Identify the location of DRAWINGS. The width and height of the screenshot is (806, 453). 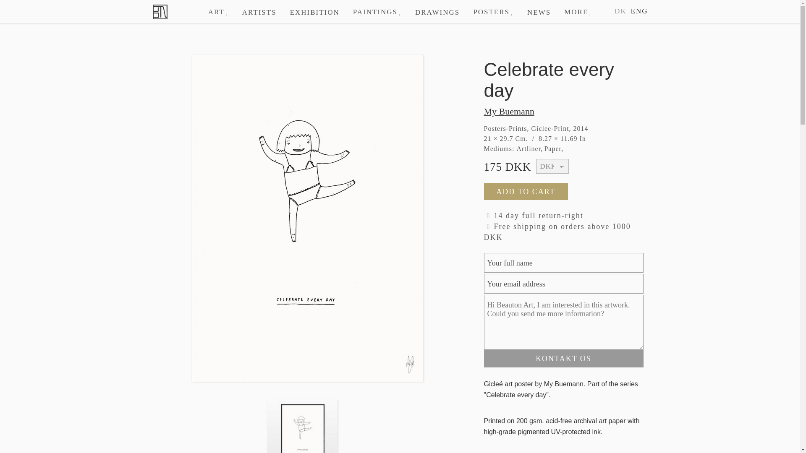
(437, 12).